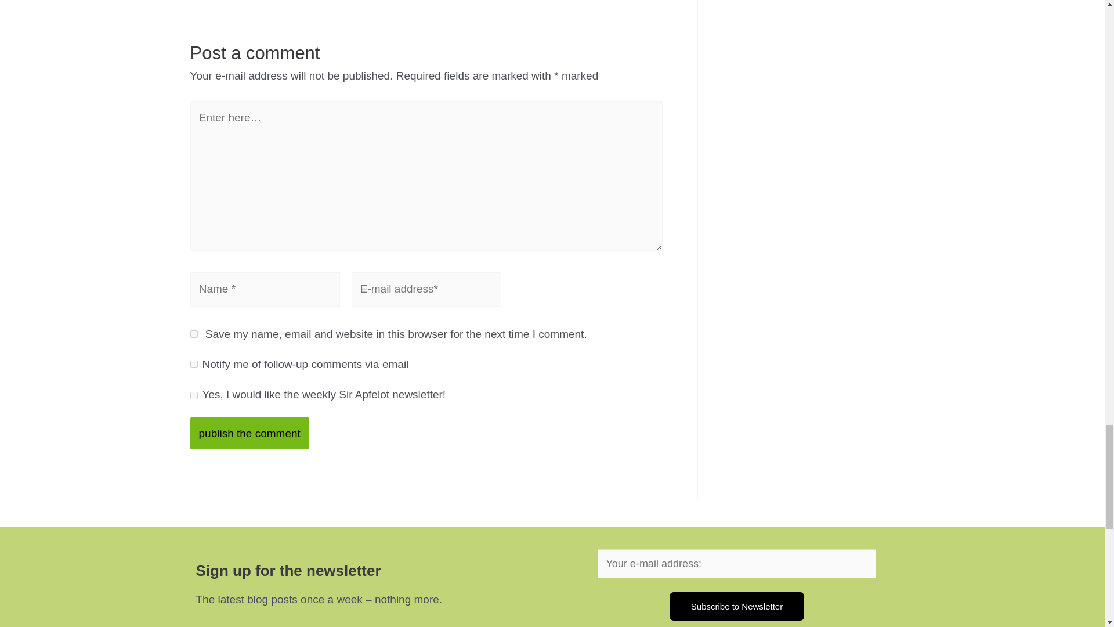 The height and width of the screenshot is (627, 1114). What do you see at coordinates (194, 364) in the screenshot?
I see `subscribe` at bounding box center [194, 364].